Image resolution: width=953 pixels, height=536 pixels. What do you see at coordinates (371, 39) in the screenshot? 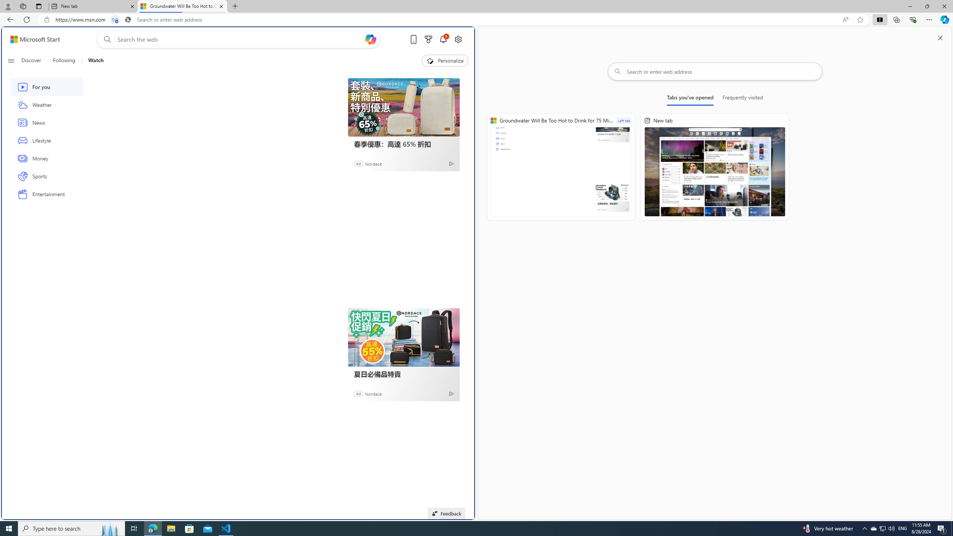
I see `Open Copilot` at bounding box center [371, 39].